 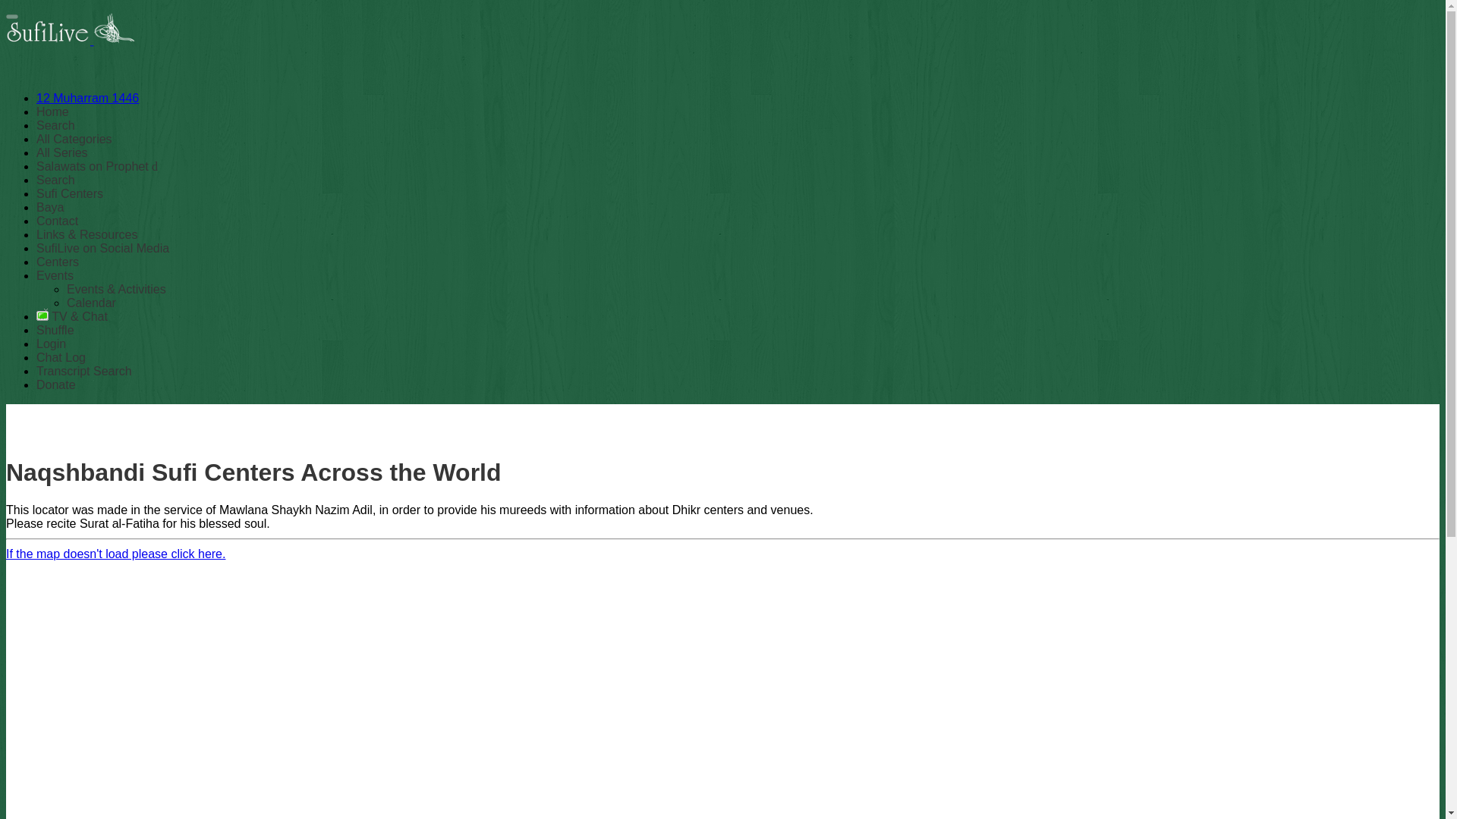 I want to click on Login, so click(x=51, y=344).